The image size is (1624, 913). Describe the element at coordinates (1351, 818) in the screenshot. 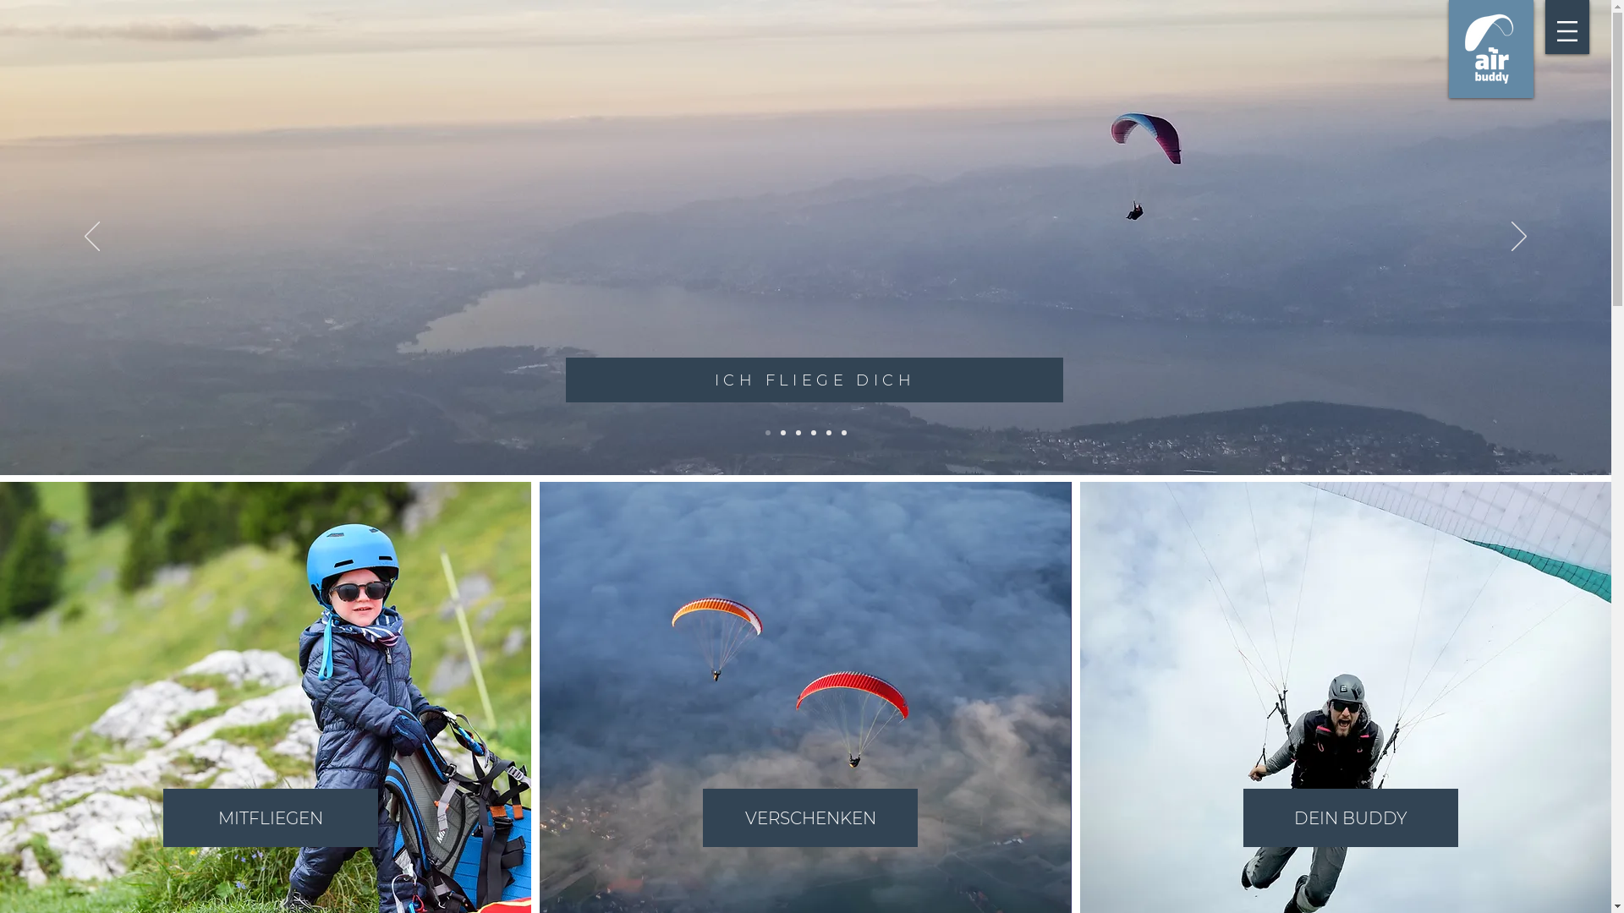

I see `DEIN BUDDY` at that location.